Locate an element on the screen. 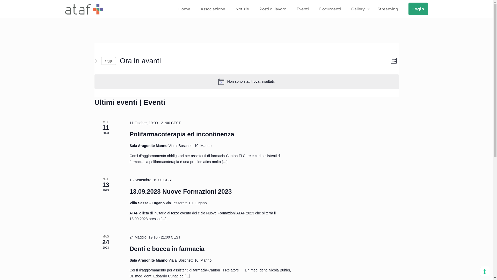  Associazione is located at coordinates (213, 9).